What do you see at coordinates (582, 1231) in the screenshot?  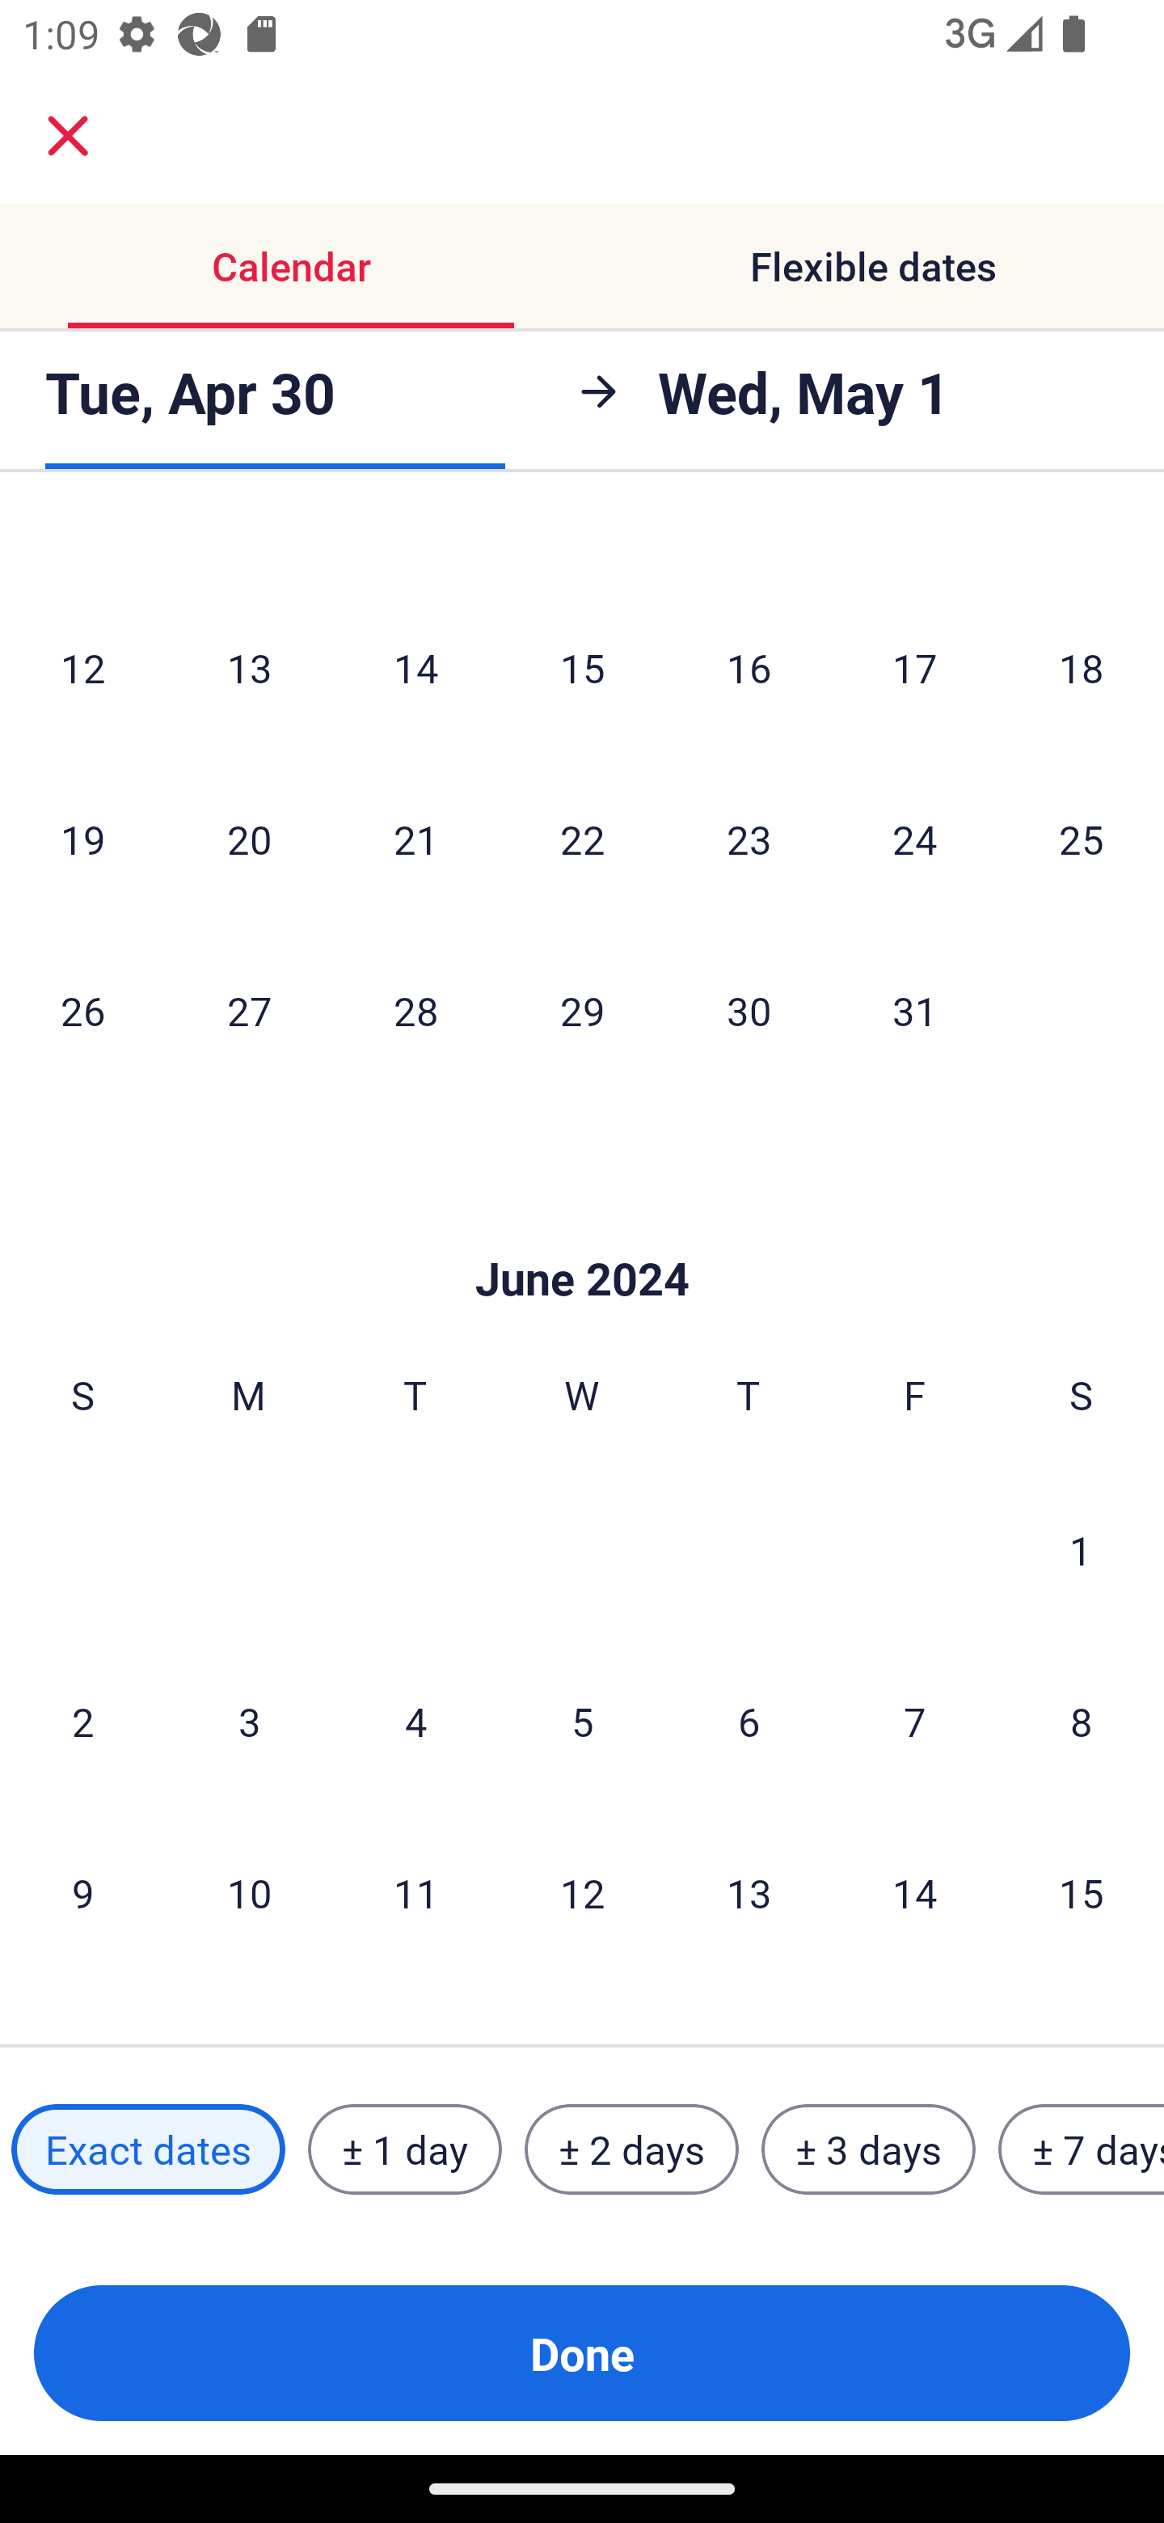 I see `Skip to Done` at bounding box center [582, 1231].